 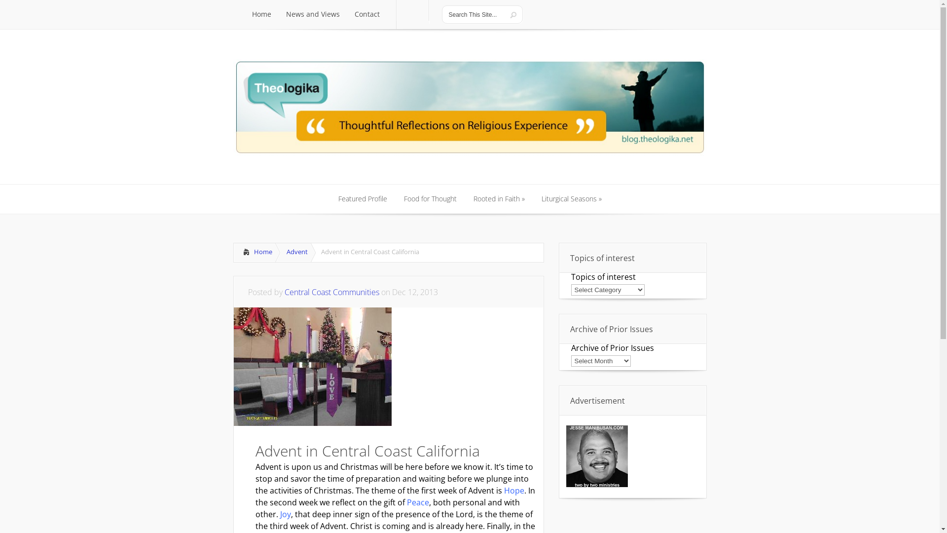 I want to click on Contact, so click(x=367, y=15).